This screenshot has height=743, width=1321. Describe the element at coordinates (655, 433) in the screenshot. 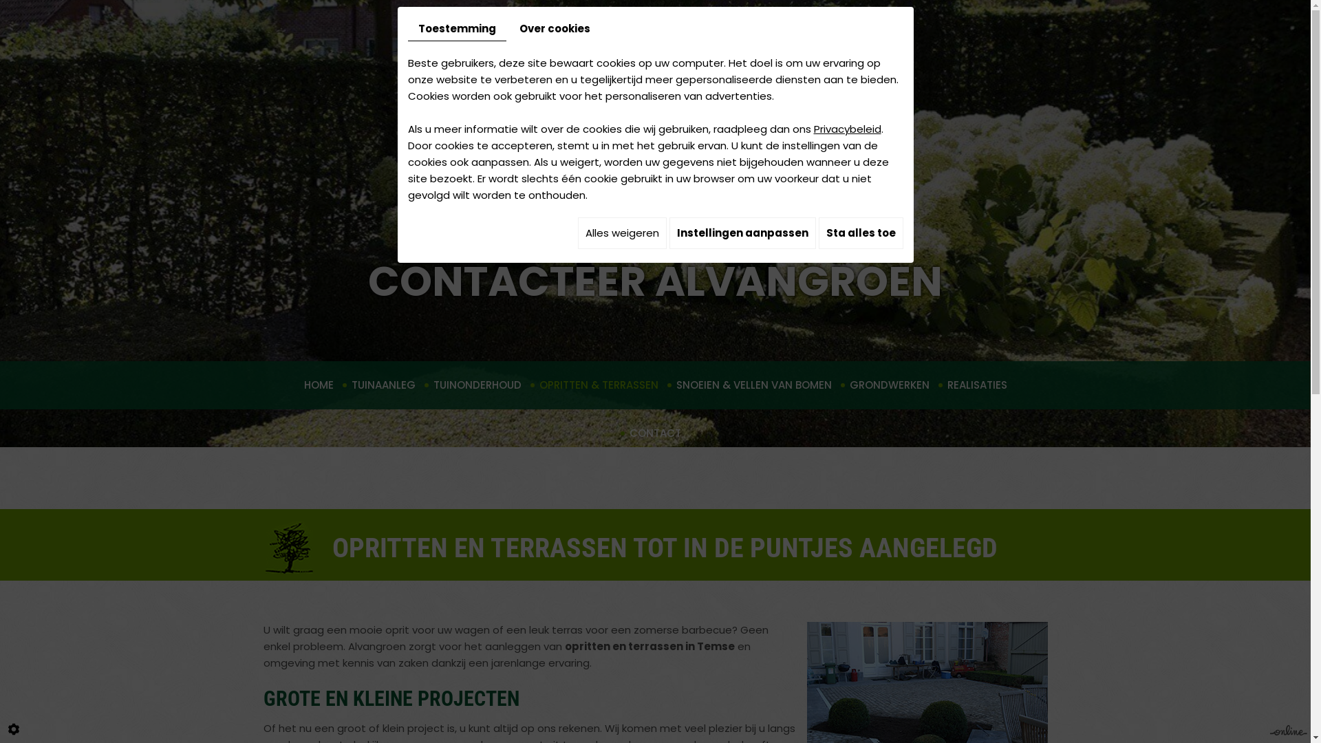

I see `CONTACT` at that location.